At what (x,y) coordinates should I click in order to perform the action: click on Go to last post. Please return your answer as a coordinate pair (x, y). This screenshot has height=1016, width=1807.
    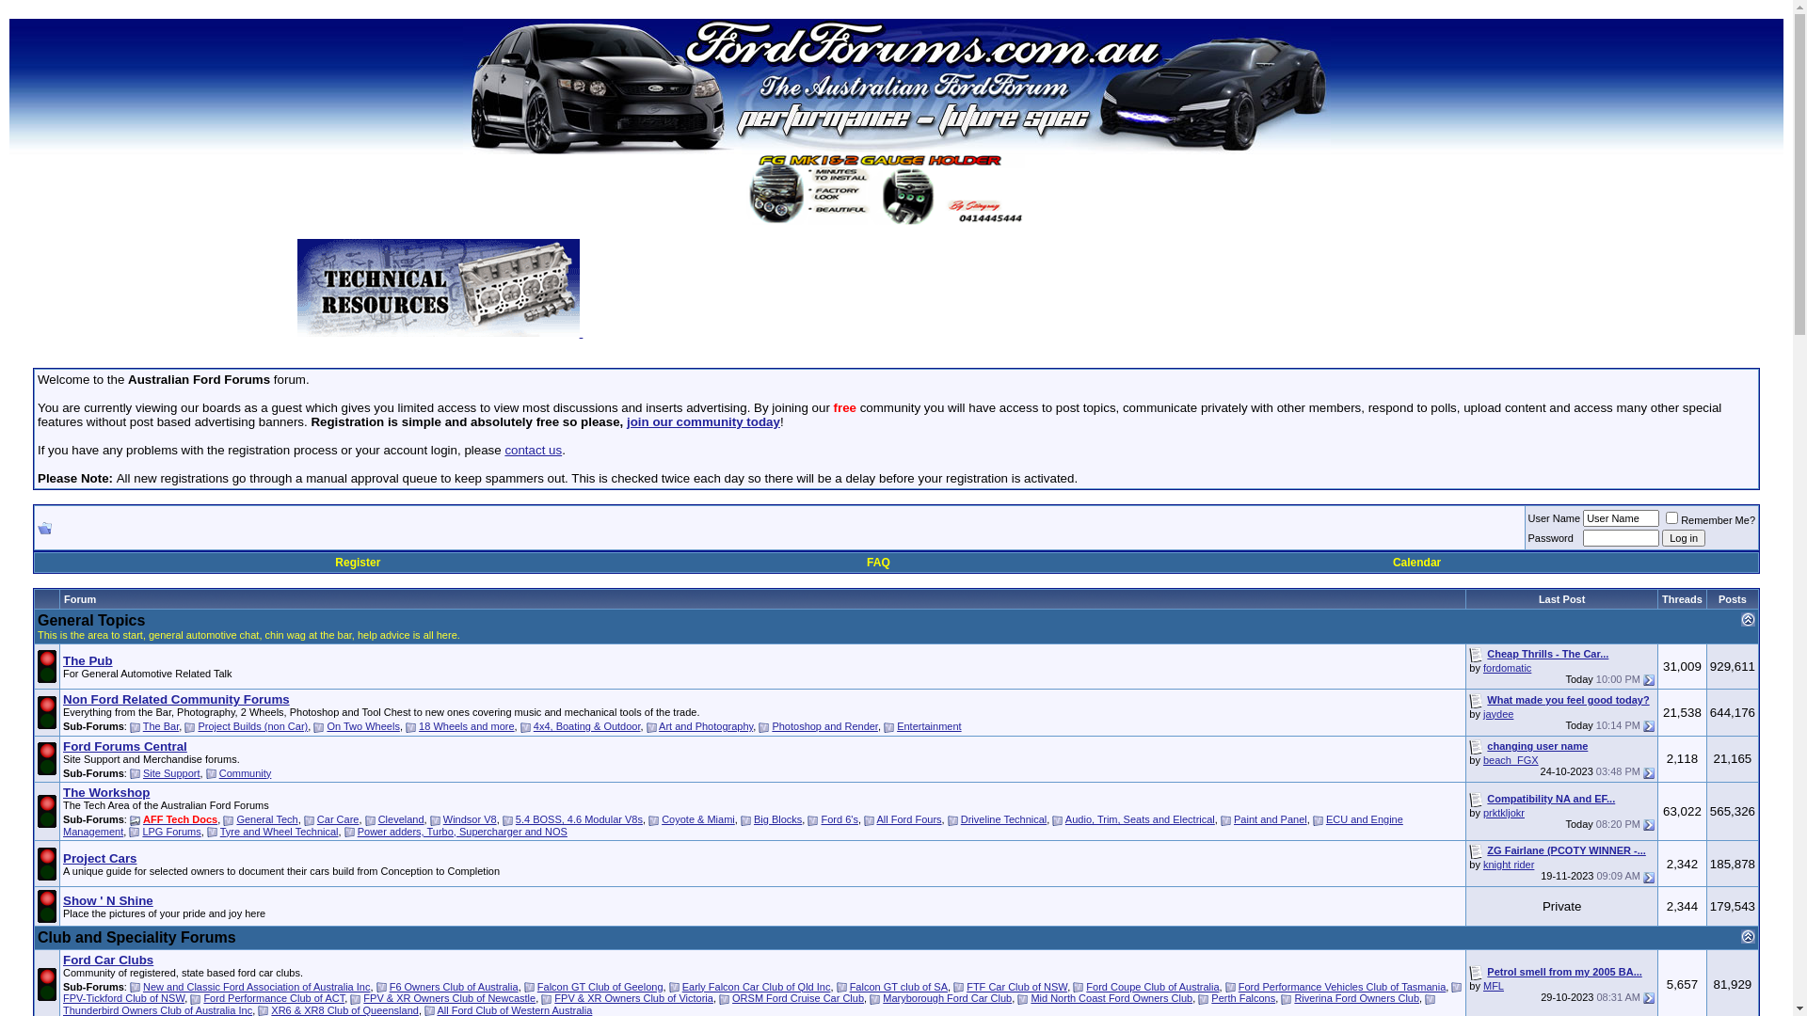
    Looking at the image, I should click on (1649, 773).